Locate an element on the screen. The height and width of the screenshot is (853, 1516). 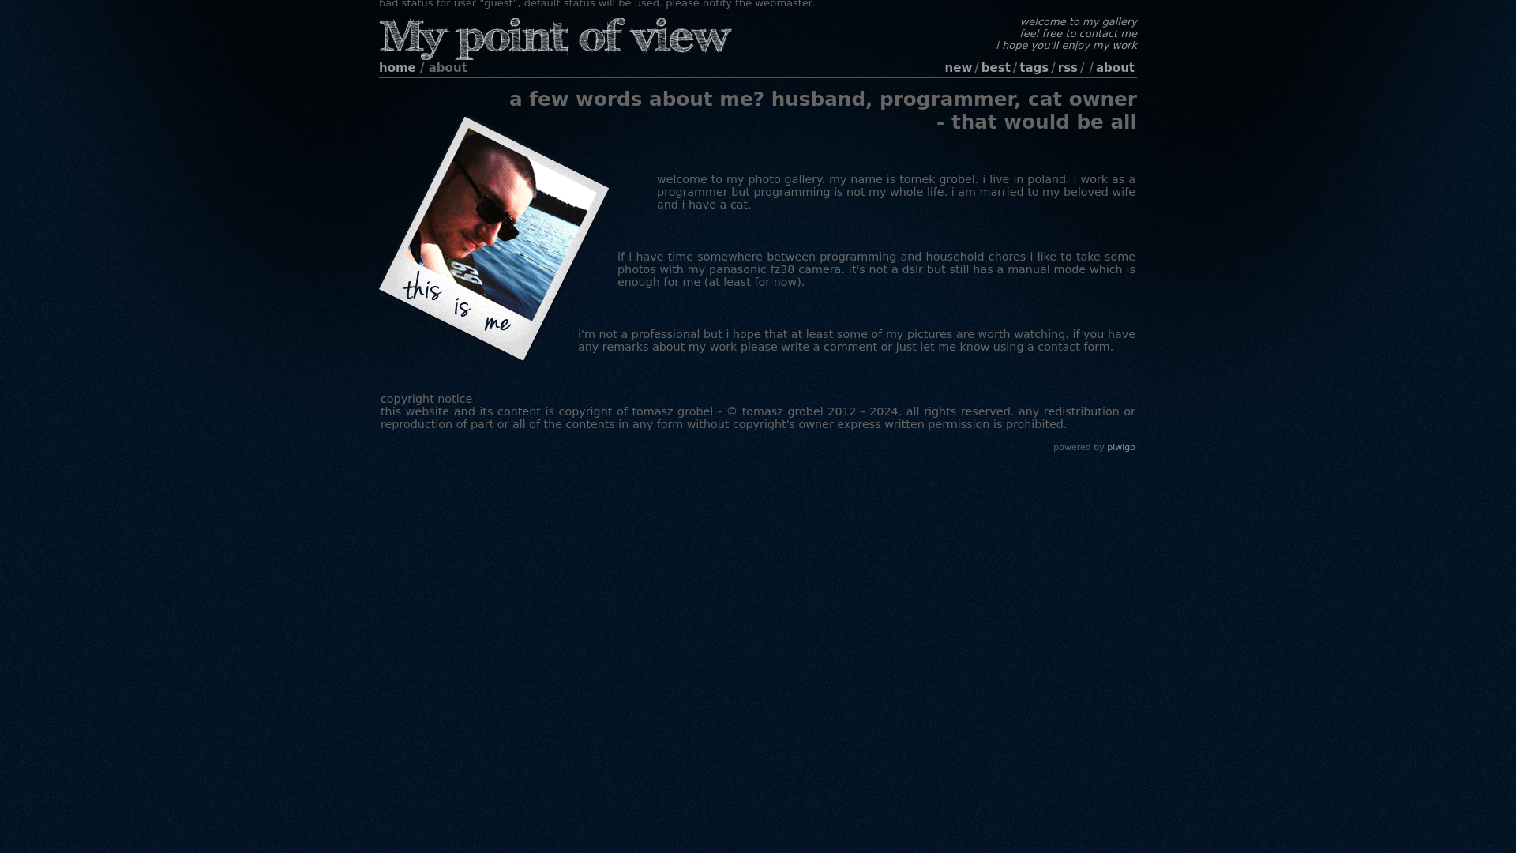
tags is located at coordinates (1034, 68).